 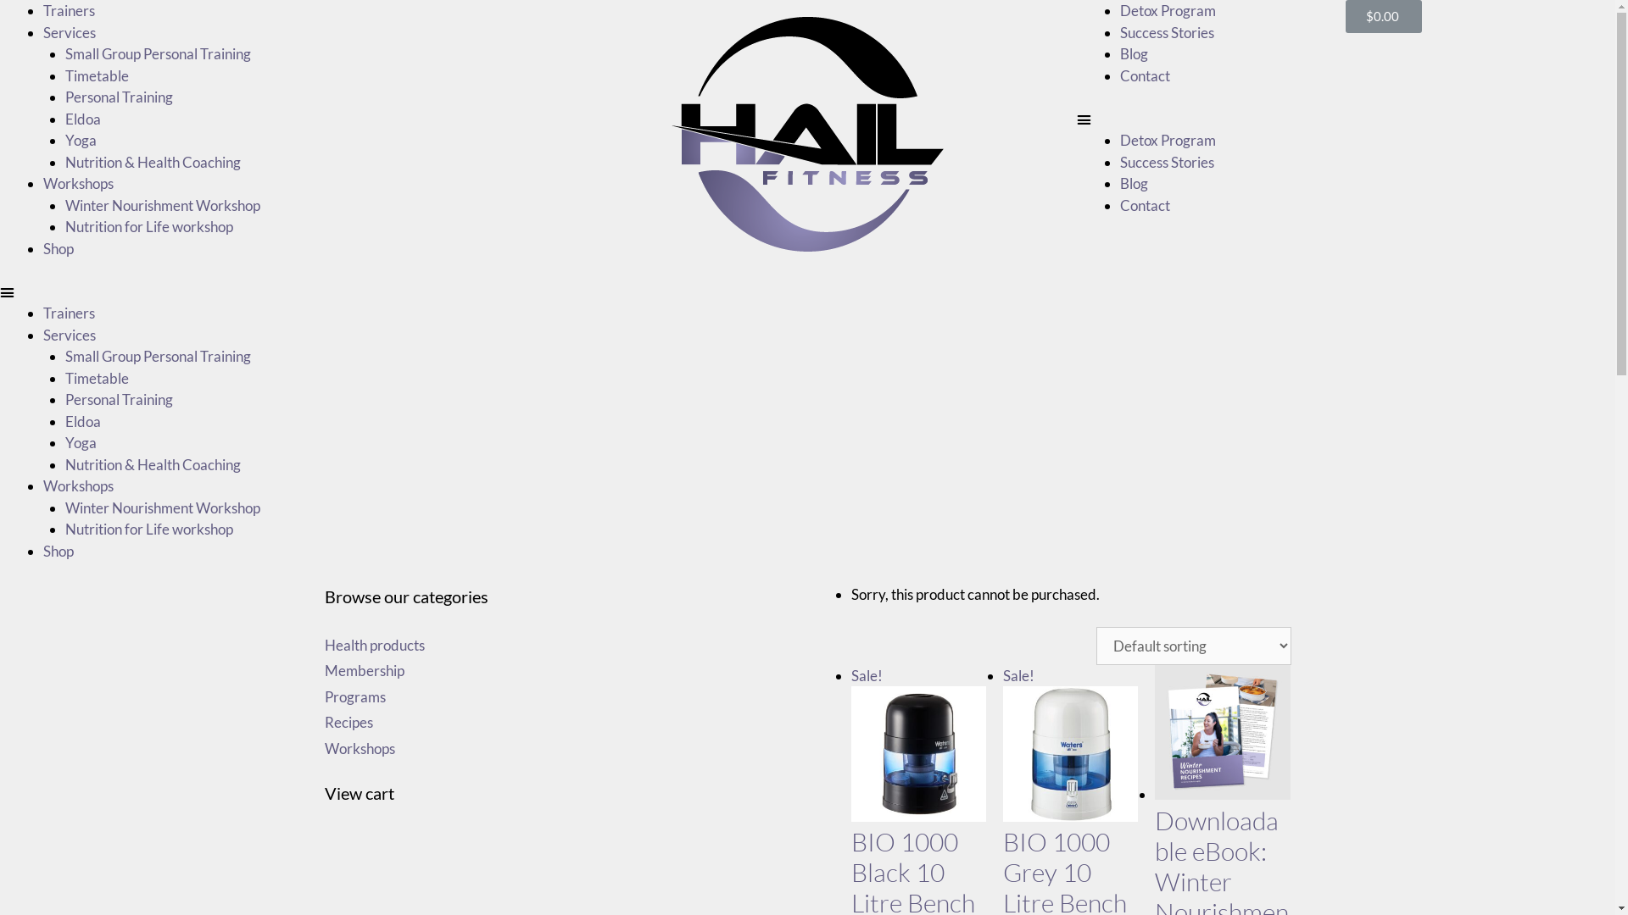 I want to click on Services, so click(x=70, y=334).